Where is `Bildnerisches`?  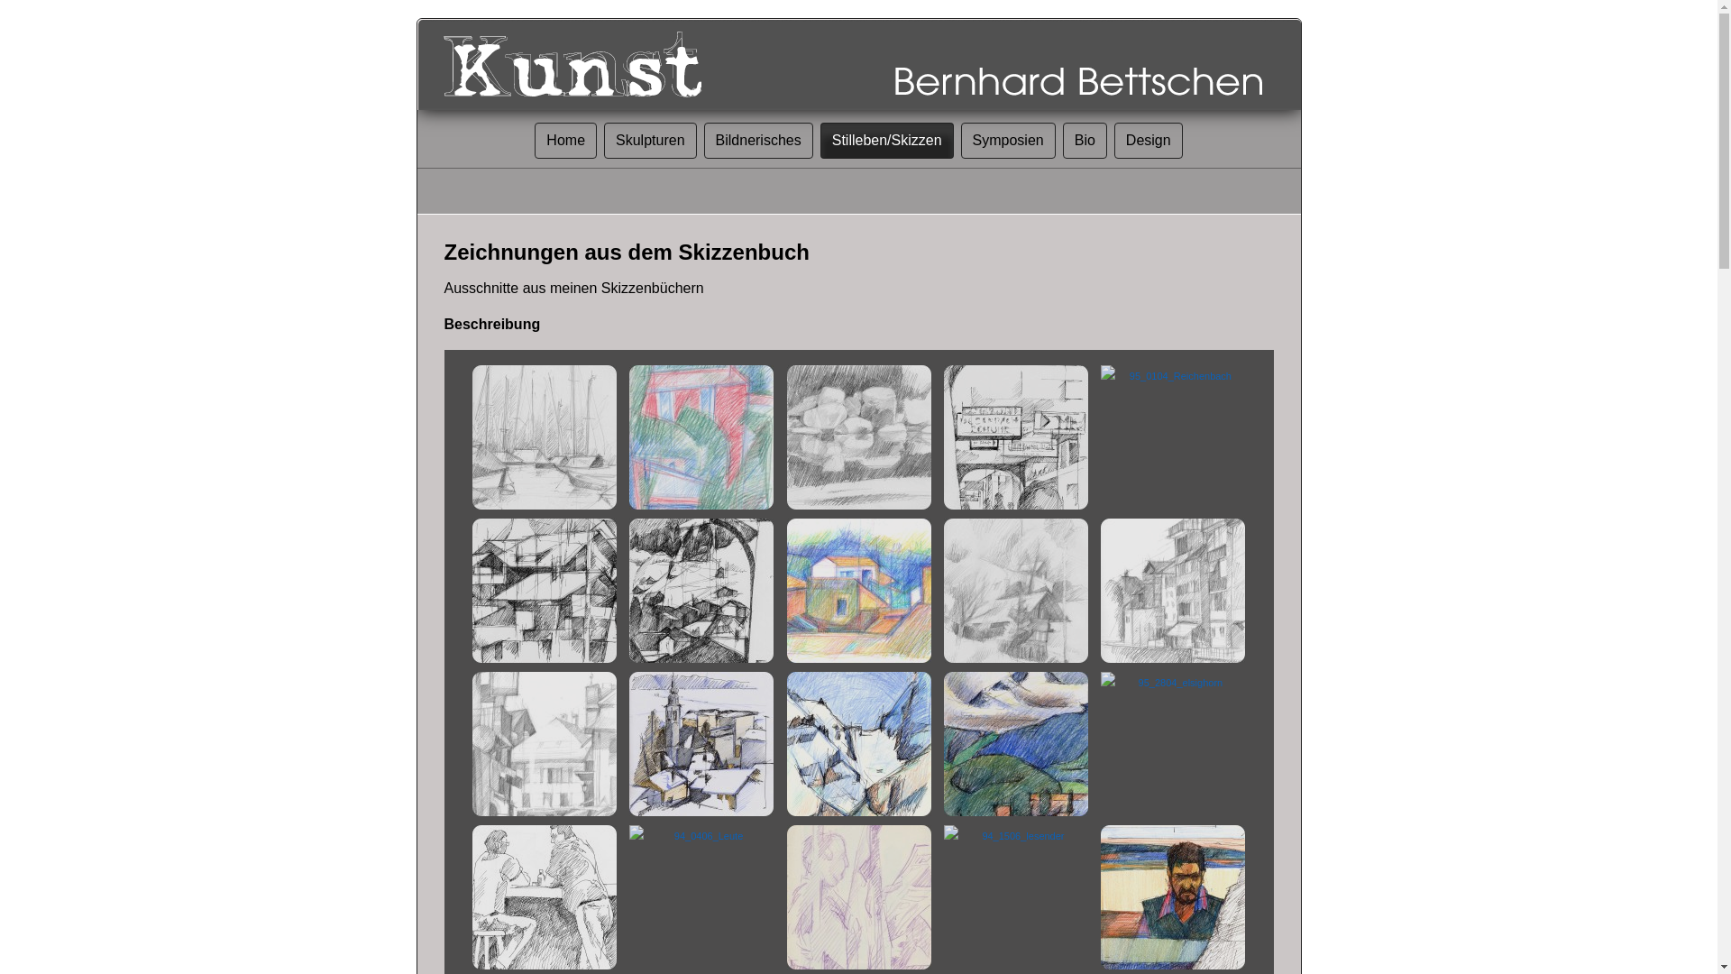 Bildnerisches is located at coordinates (759, 141).